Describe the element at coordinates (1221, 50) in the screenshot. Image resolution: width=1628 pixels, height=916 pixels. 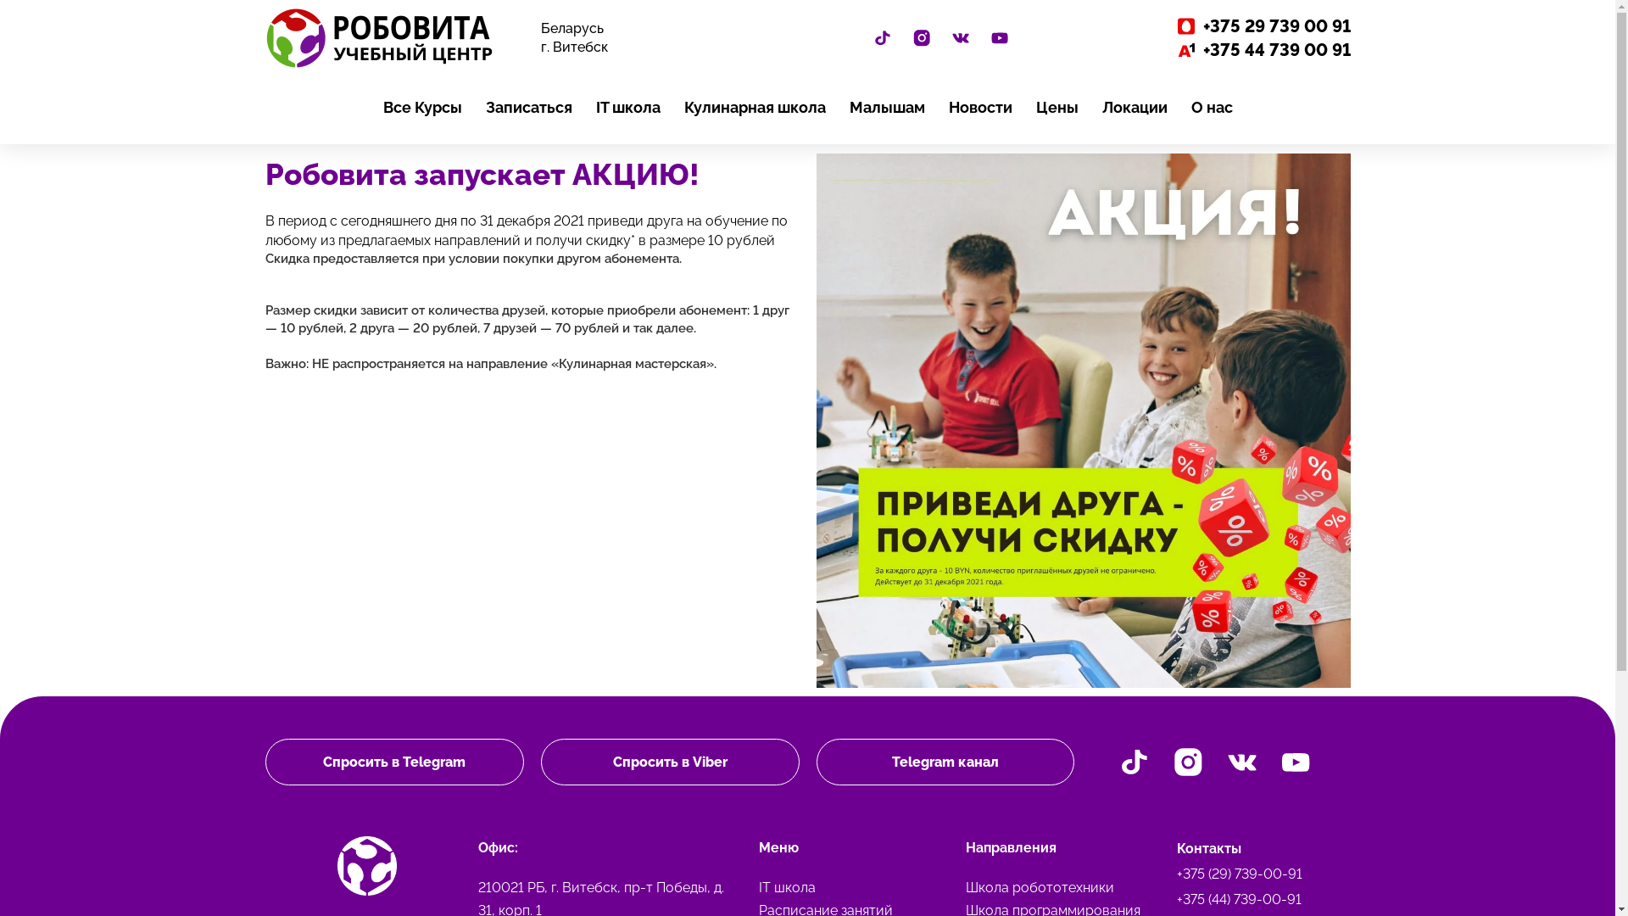
I see `+375 44 739 00 91` at that location.